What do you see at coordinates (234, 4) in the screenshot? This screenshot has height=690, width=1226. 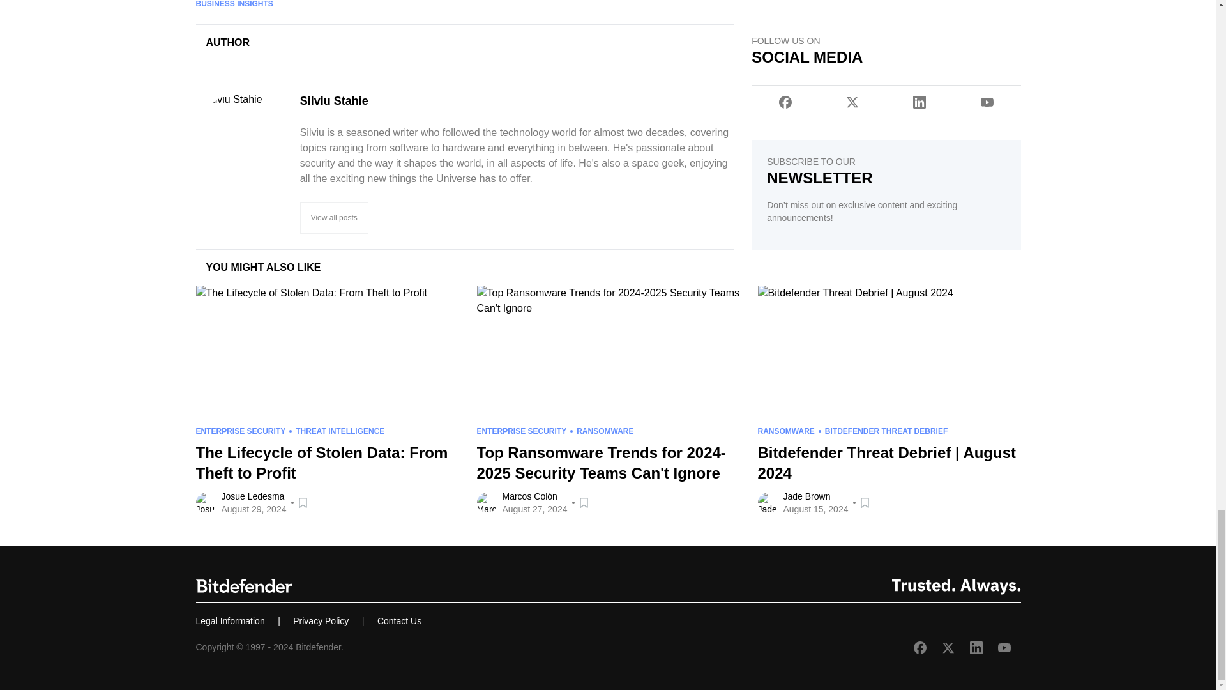 I see `BUSINESS INSIGHTS` at bounding box center [234, 4].